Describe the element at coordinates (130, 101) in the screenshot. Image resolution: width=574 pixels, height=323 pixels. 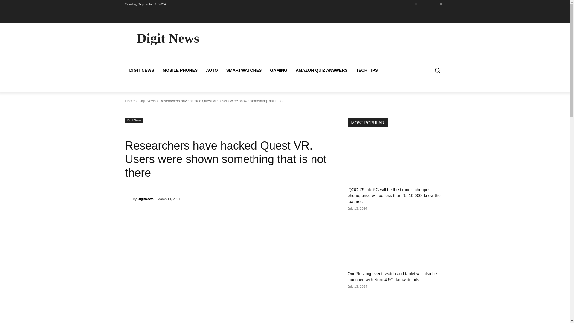
I see `Home` at that location.